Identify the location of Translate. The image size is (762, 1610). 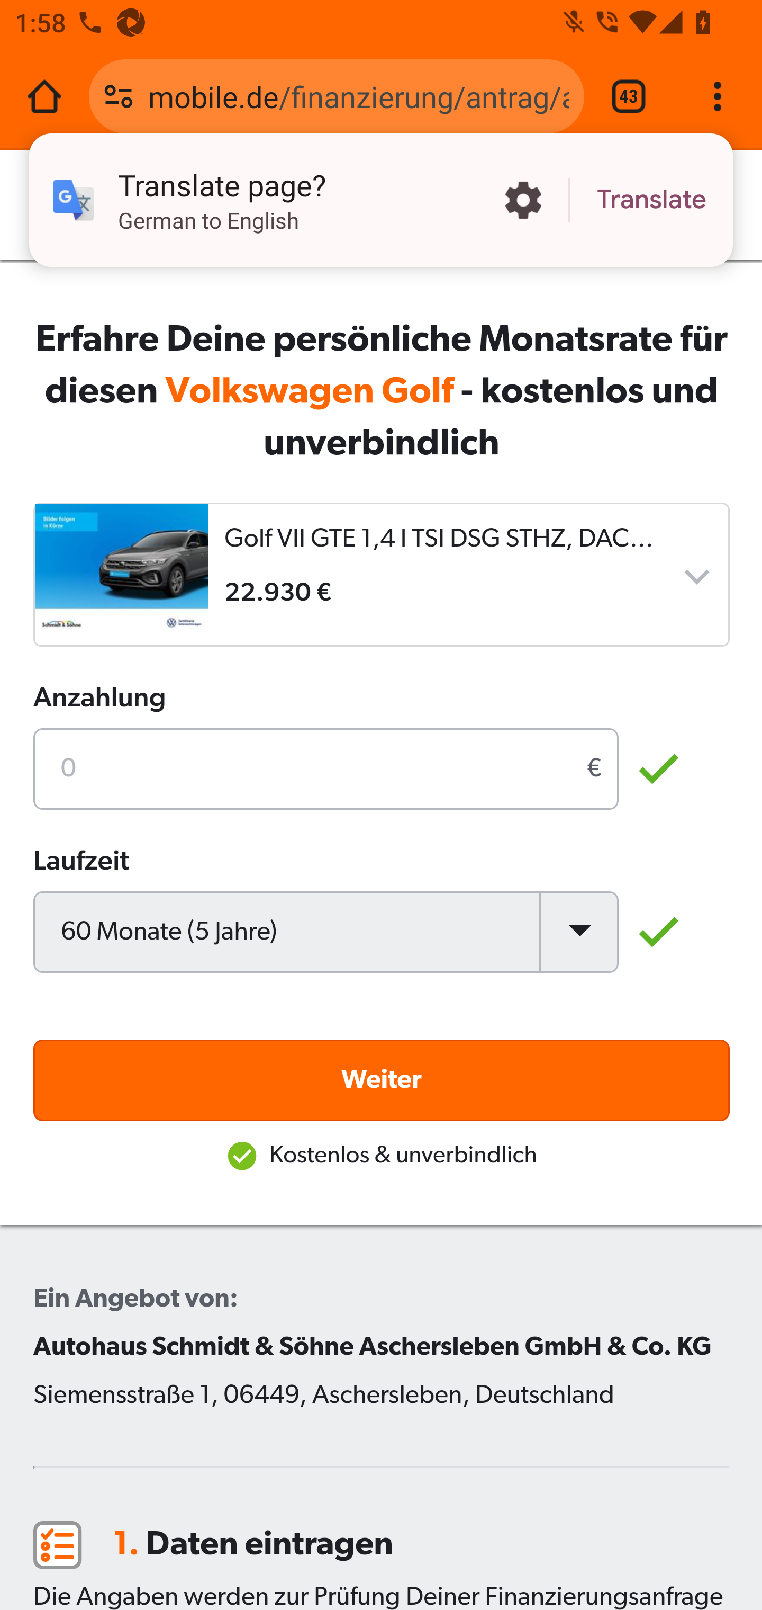
(651, 200).